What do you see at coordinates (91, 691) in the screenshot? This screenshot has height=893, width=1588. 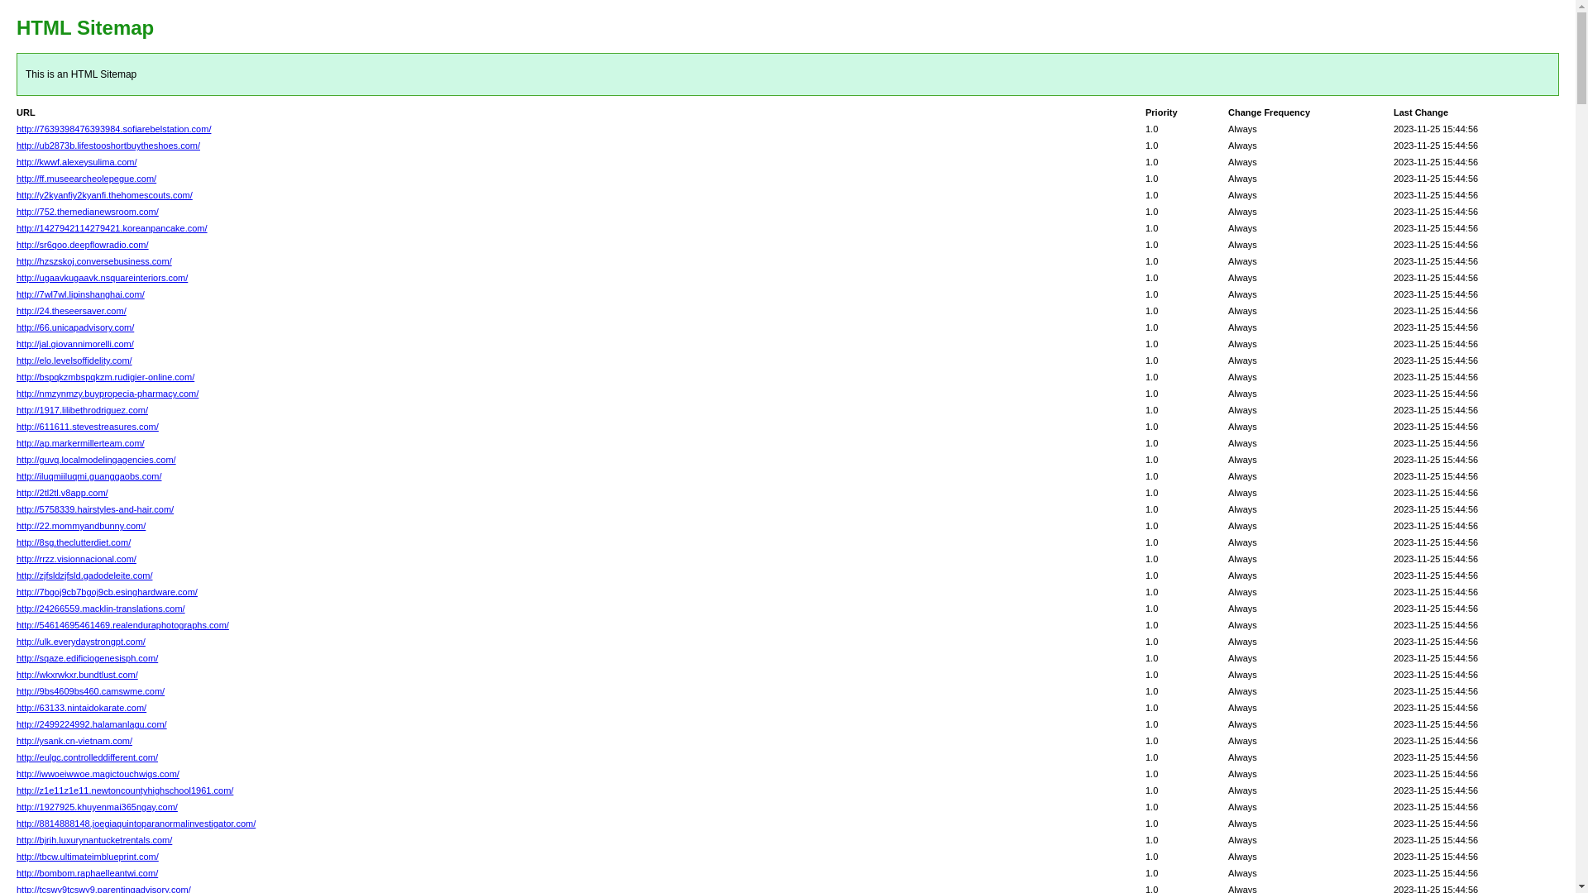 I see `http://9bs4609bs460.camswme.com/` at bounding box center [91, 691].